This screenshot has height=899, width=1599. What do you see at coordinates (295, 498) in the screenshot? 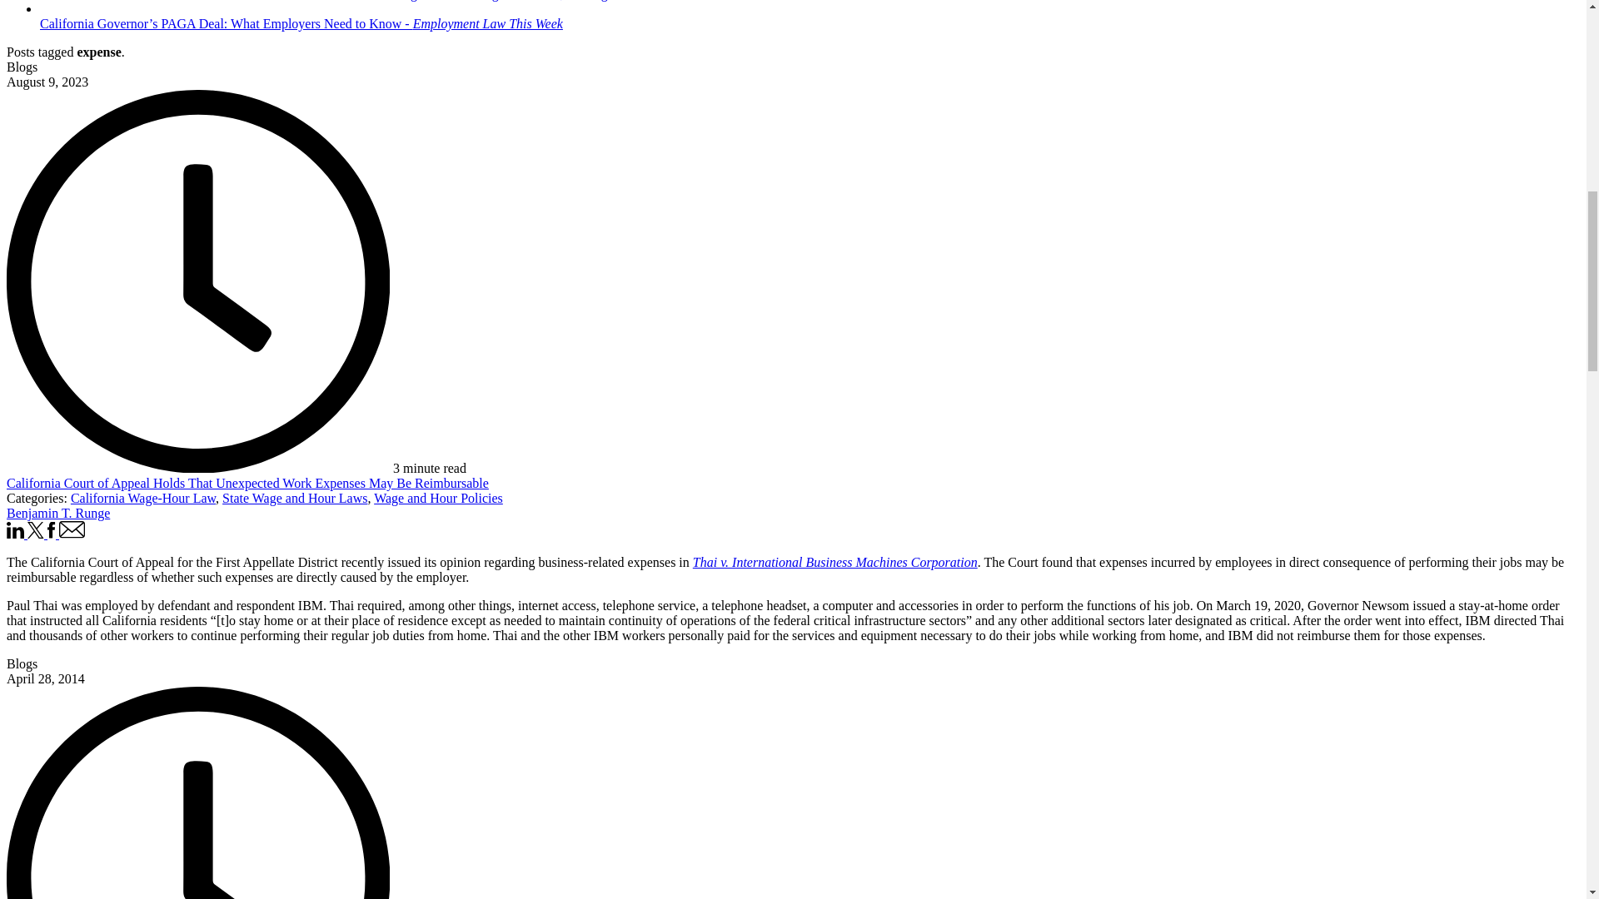
I see `State Wage and Hour Laws` at bounding box center [295, 498].